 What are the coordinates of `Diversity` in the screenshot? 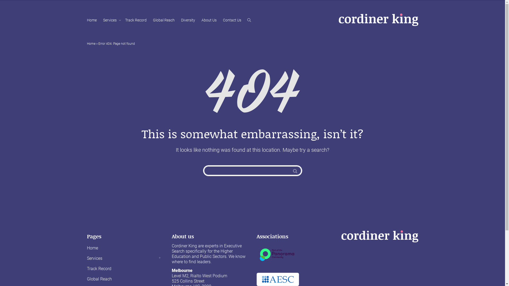 It's located at (188, 20).